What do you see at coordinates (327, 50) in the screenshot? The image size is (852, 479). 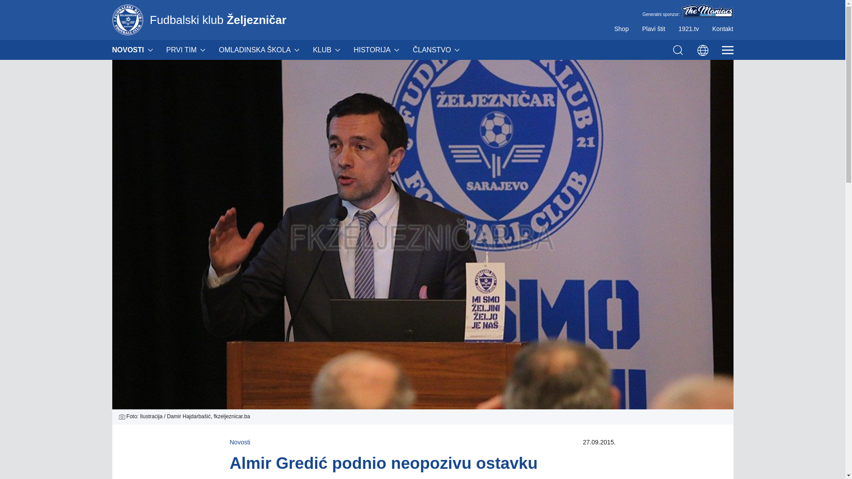 I see `KLUB` at bounding box center [327, 50].